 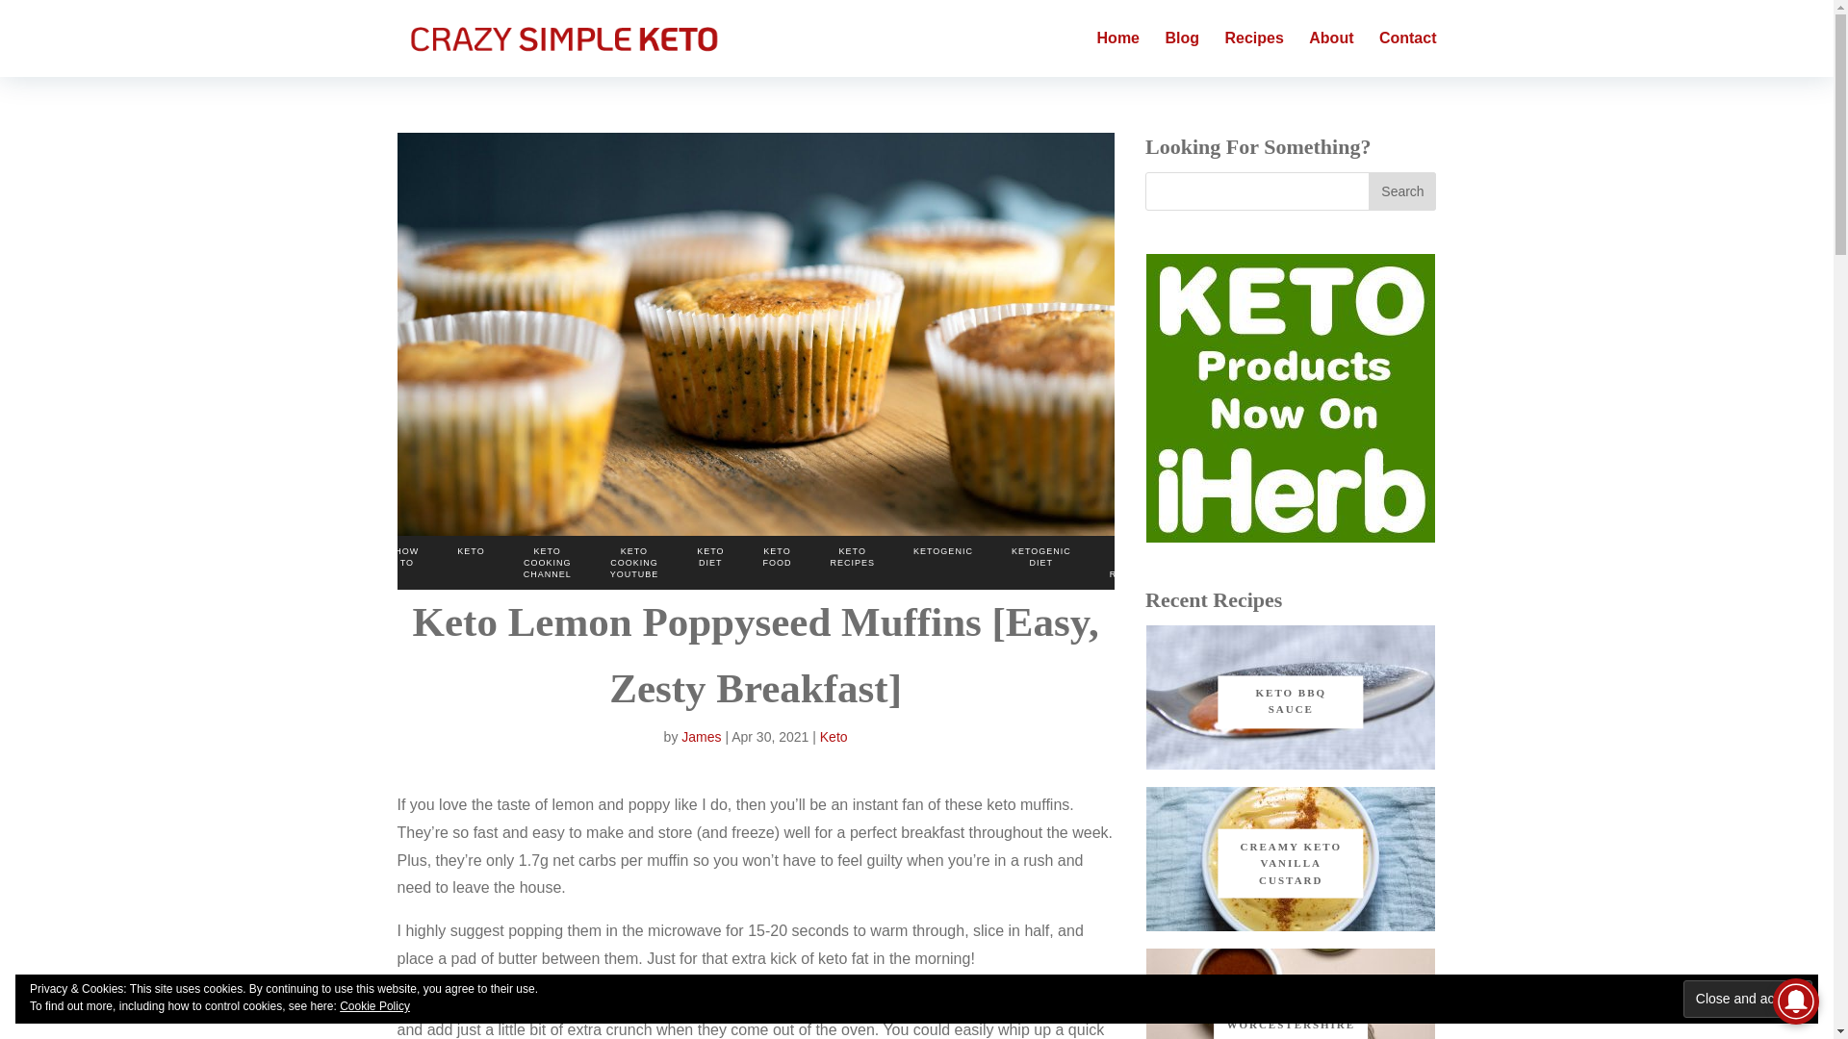 I want to click on Keto, so click(x=834, y=737).